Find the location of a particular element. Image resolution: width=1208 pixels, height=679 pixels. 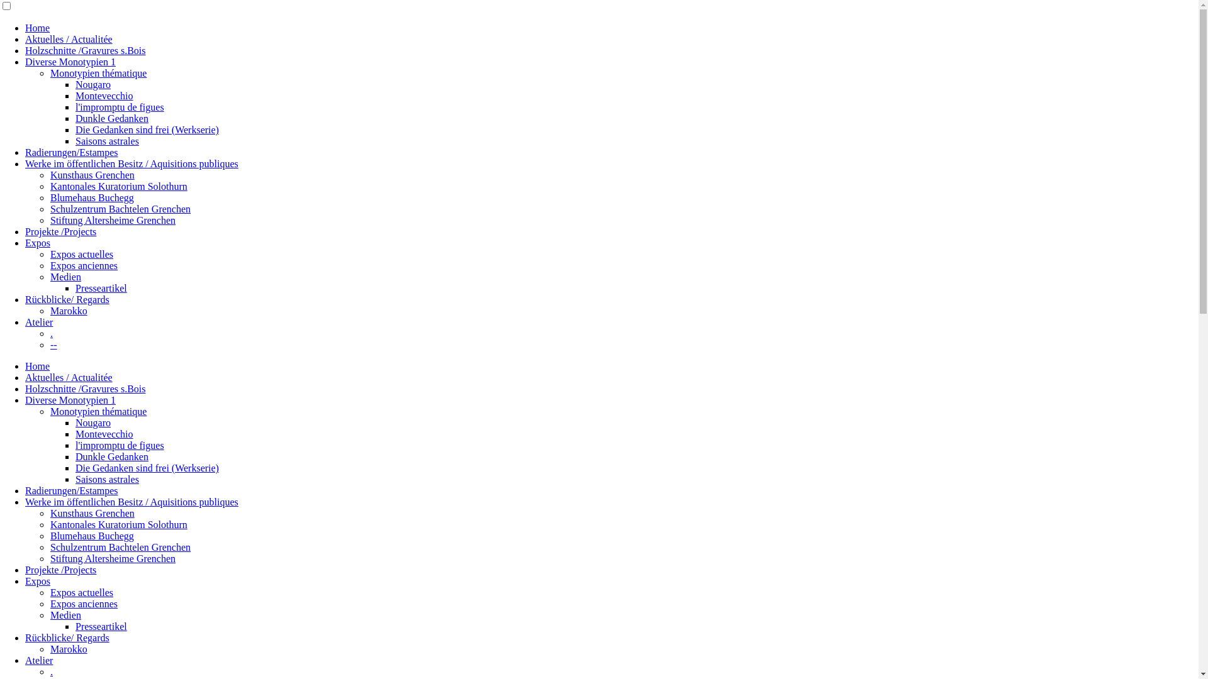

Schulzentrum Bachtelen Grenchen is located at coordinates (121, 209).